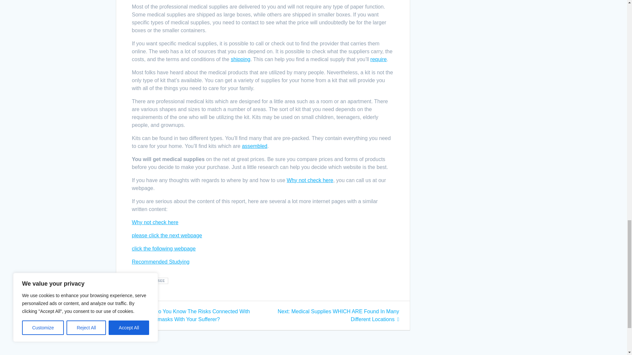 This screenshot has width=632, height=355. Describe the element at coordinates (255, 130) in the screenshot. I see `assembled` at that location.